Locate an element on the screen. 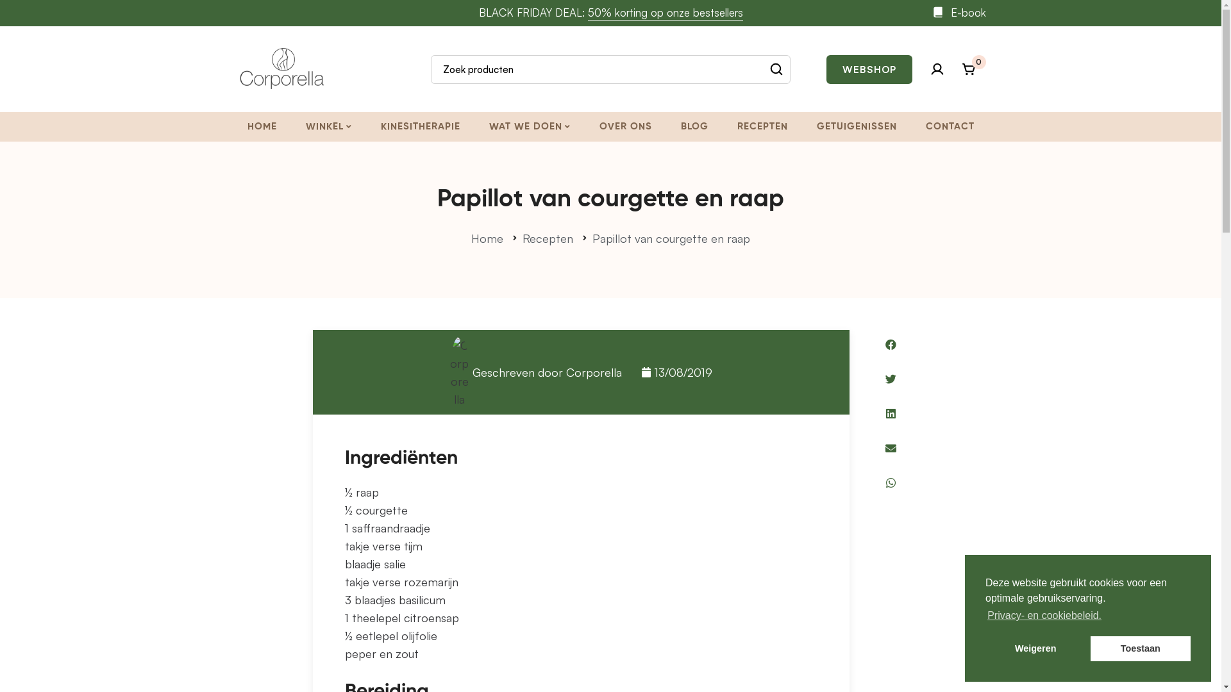 This screenshot has width=1231, height=692. Zoeken: is located at coordinates (611, 69).